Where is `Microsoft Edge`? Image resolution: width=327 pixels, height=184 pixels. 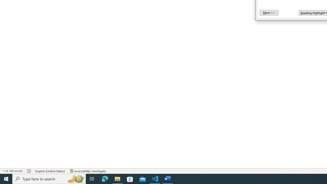
Microsoft Edge is located at coordinates (105, 179).